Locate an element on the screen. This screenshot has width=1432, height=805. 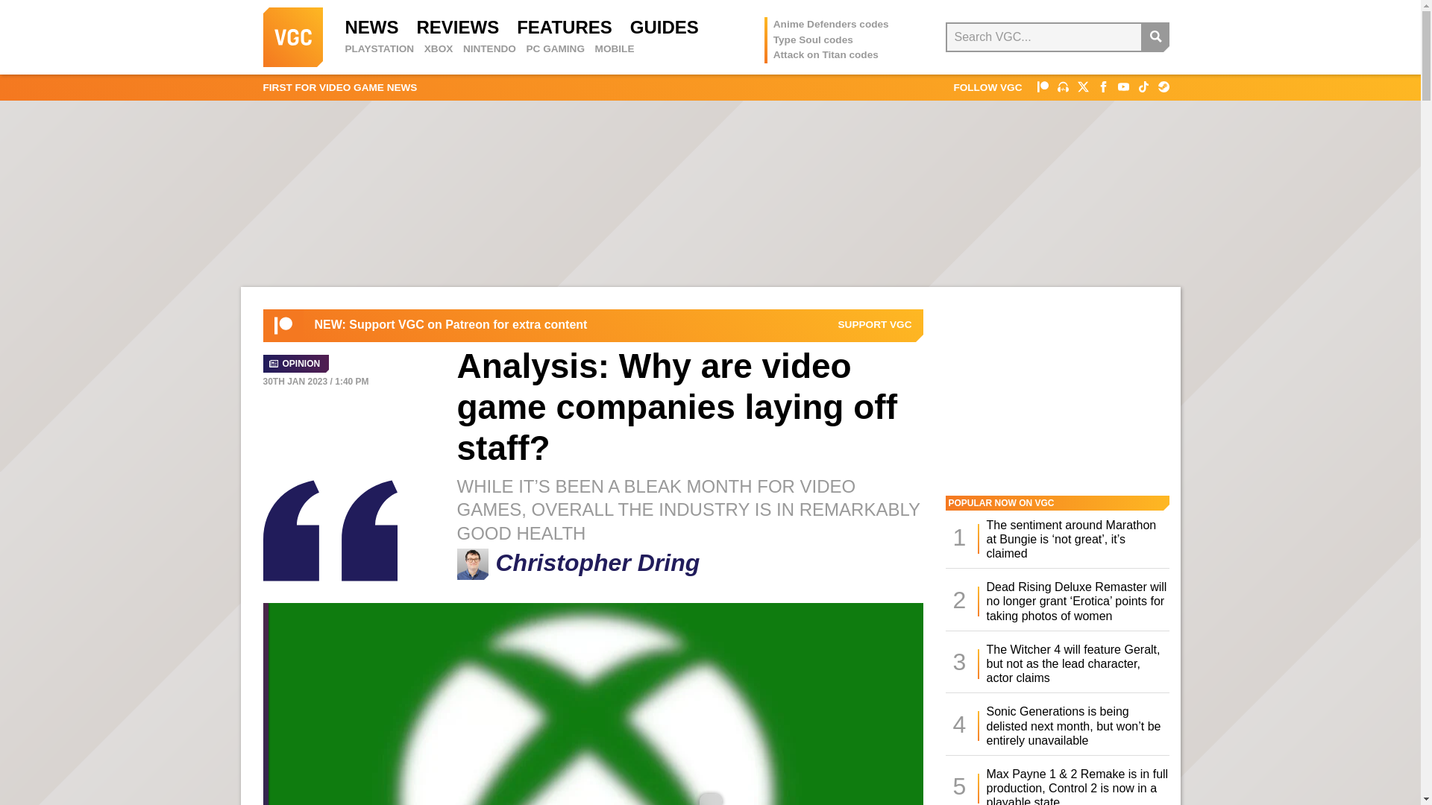
FEATURES is located at coordinates (565, 27).